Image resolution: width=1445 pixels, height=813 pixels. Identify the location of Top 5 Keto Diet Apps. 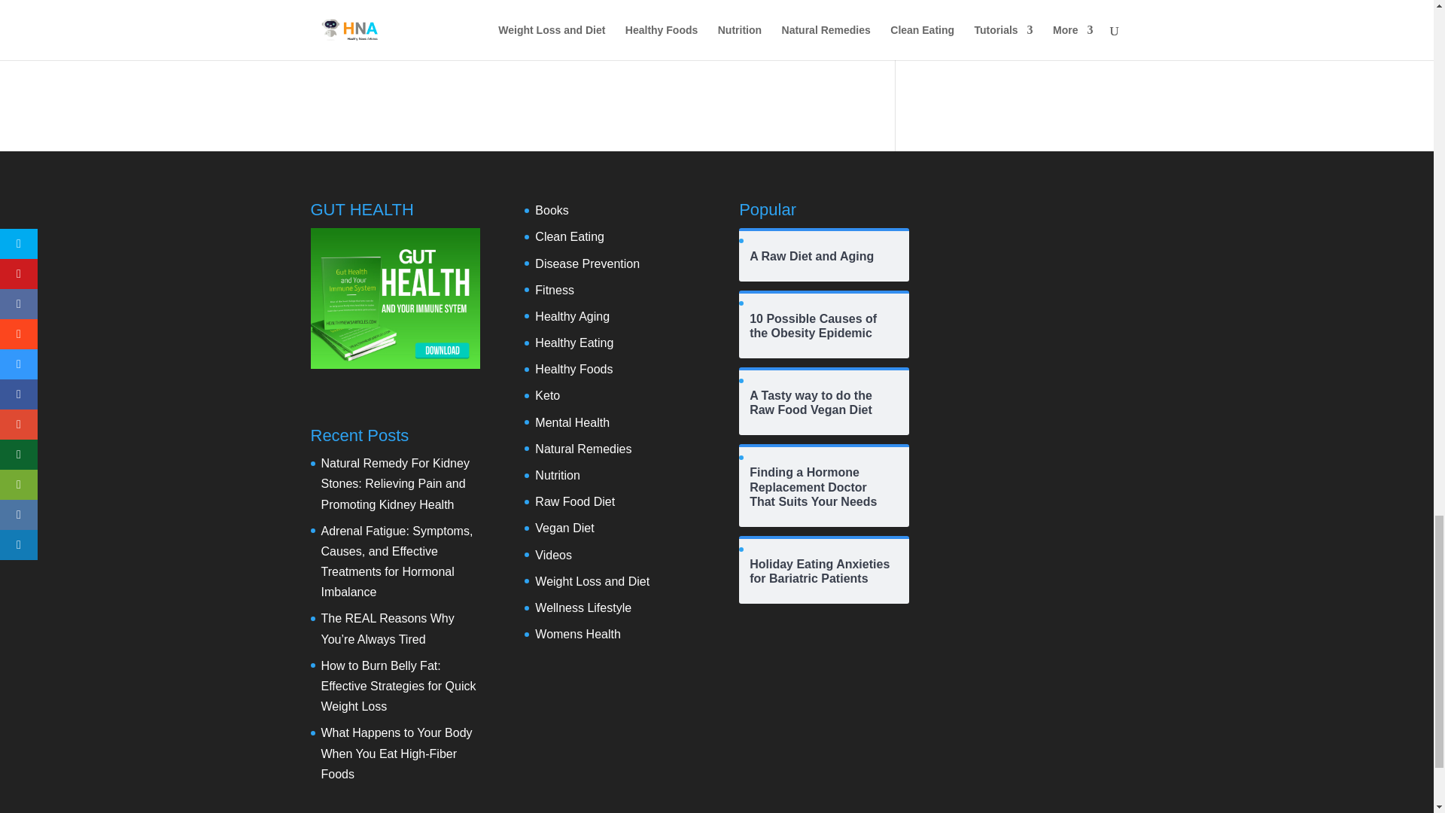
(545, 3).